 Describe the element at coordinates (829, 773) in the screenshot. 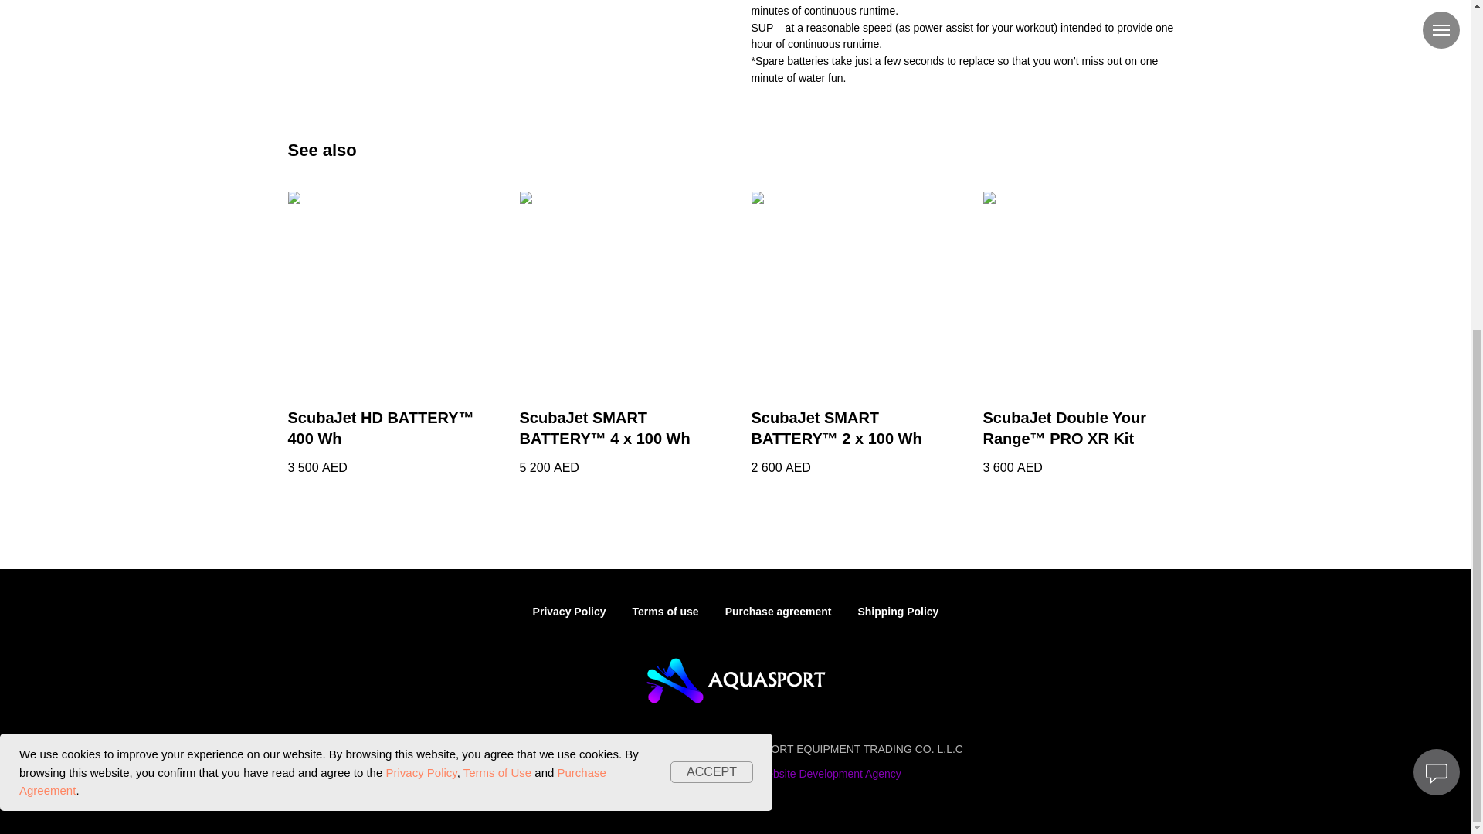

I see `Website Development Agency` at that location.